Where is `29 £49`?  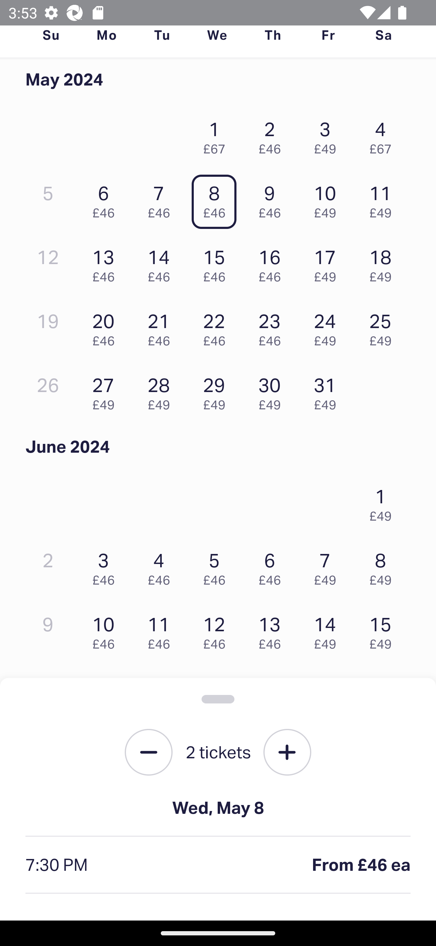
29 £49 is located at coordinates (217, 391).